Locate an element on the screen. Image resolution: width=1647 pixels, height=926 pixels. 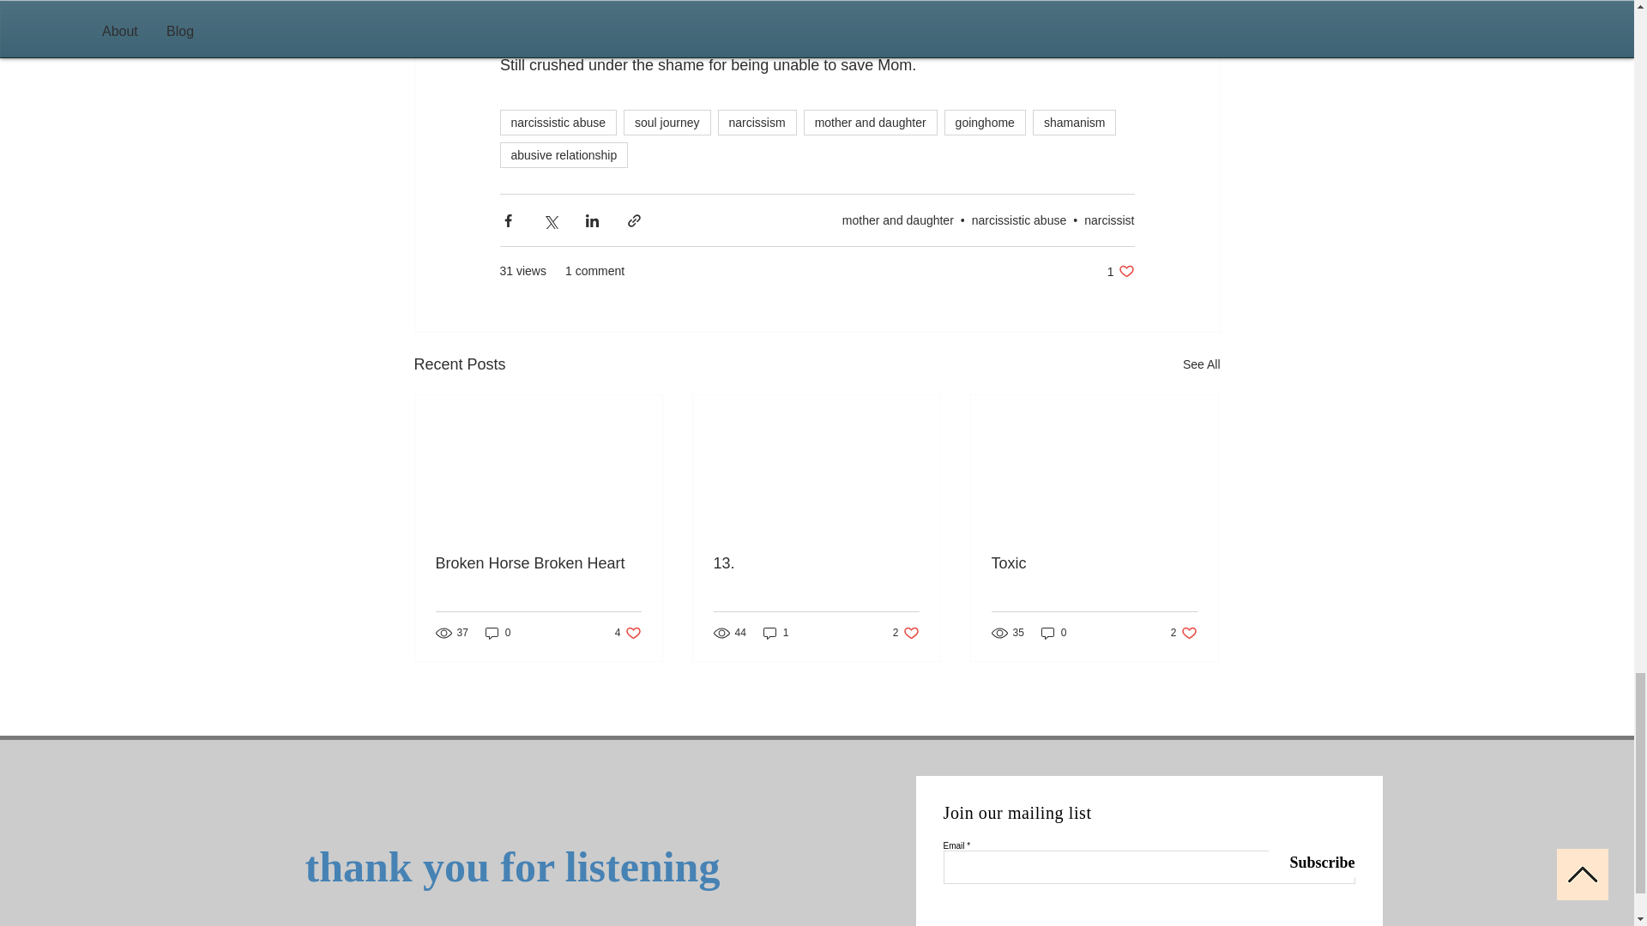
narcissist is located at coordinates (1094, 563).